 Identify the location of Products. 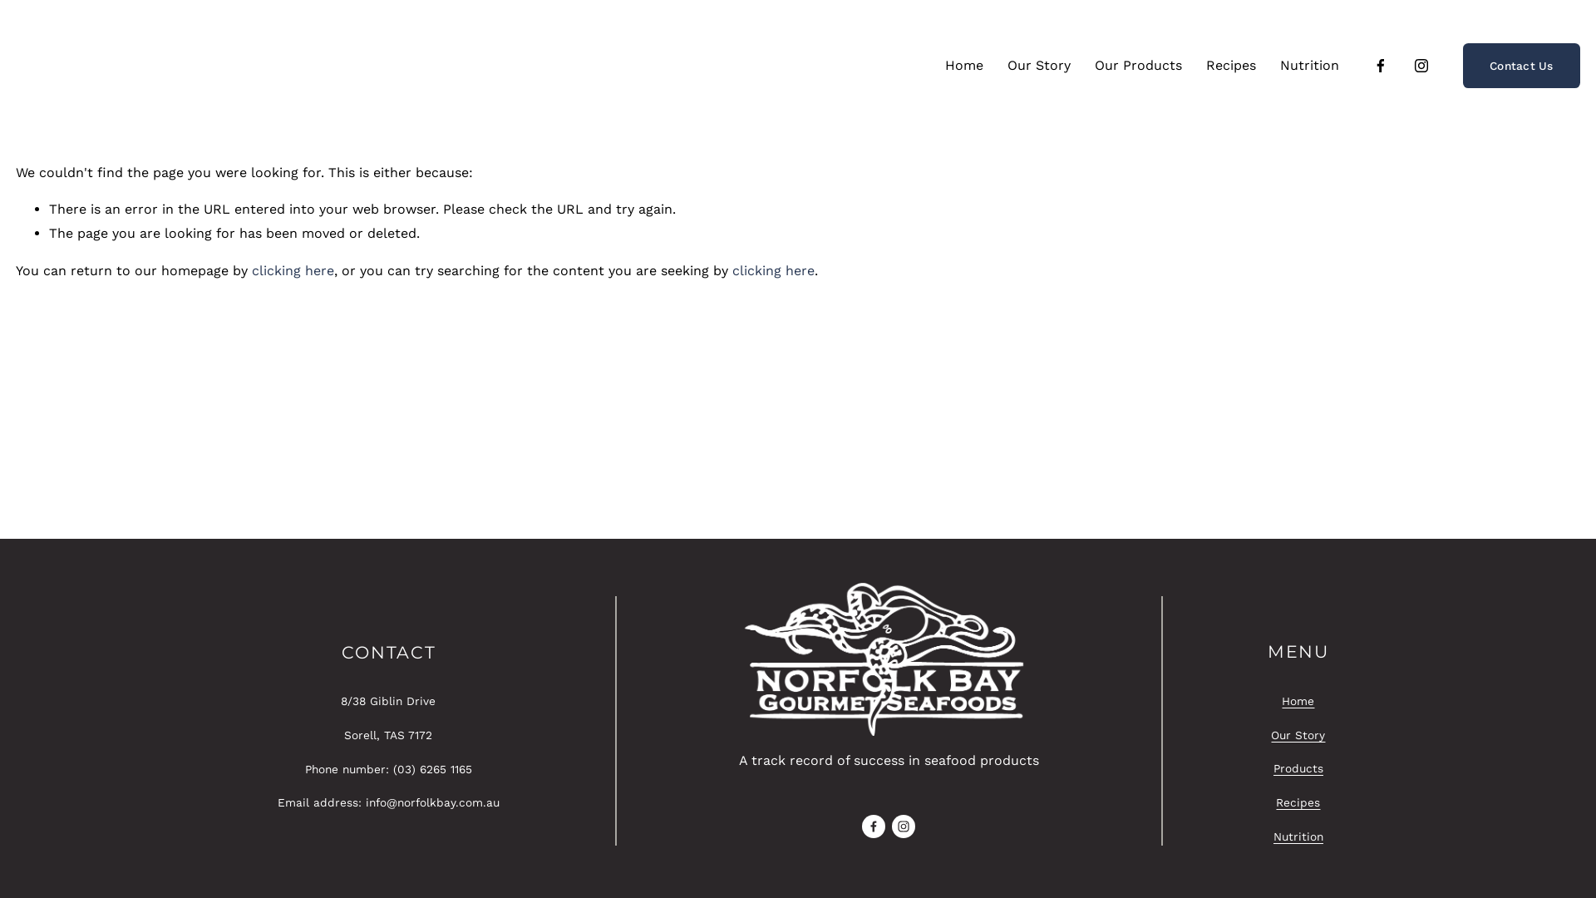
(1298, 768).